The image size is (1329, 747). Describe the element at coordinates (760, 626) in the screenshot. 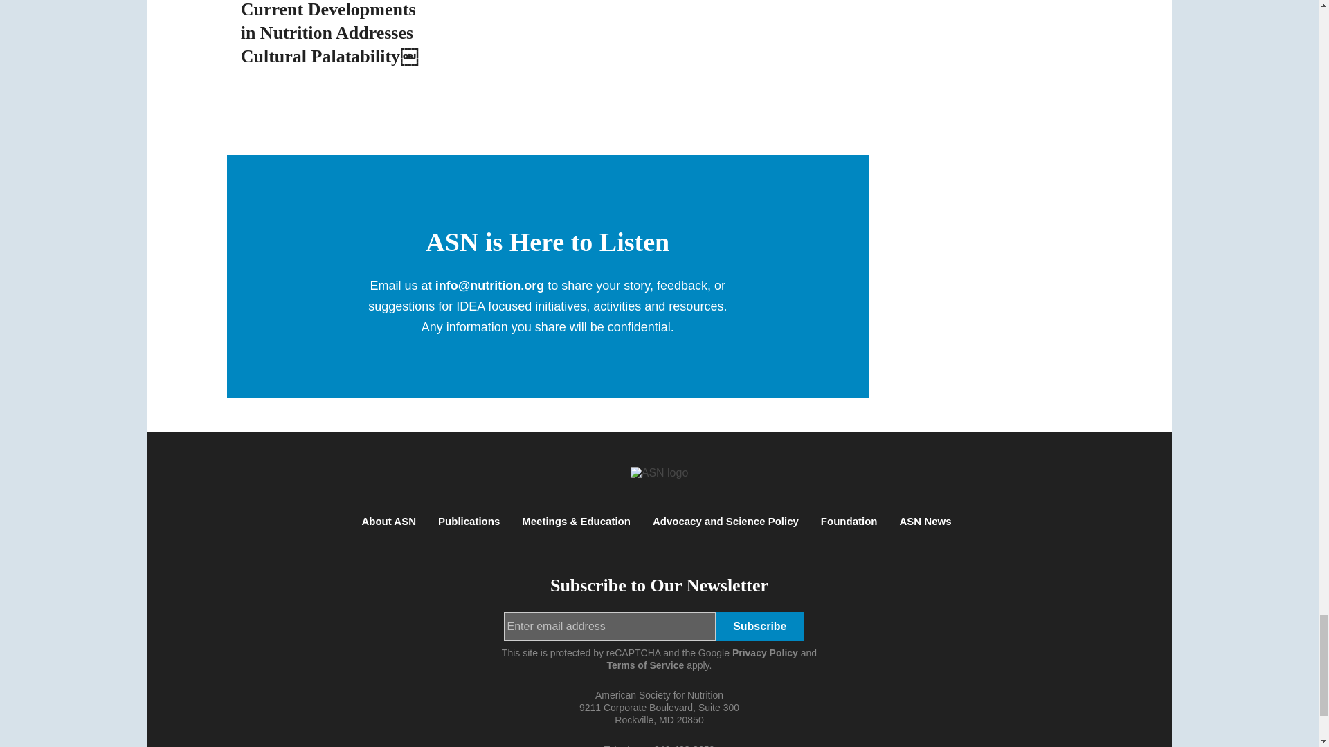

I see `Subscribe` at that location.